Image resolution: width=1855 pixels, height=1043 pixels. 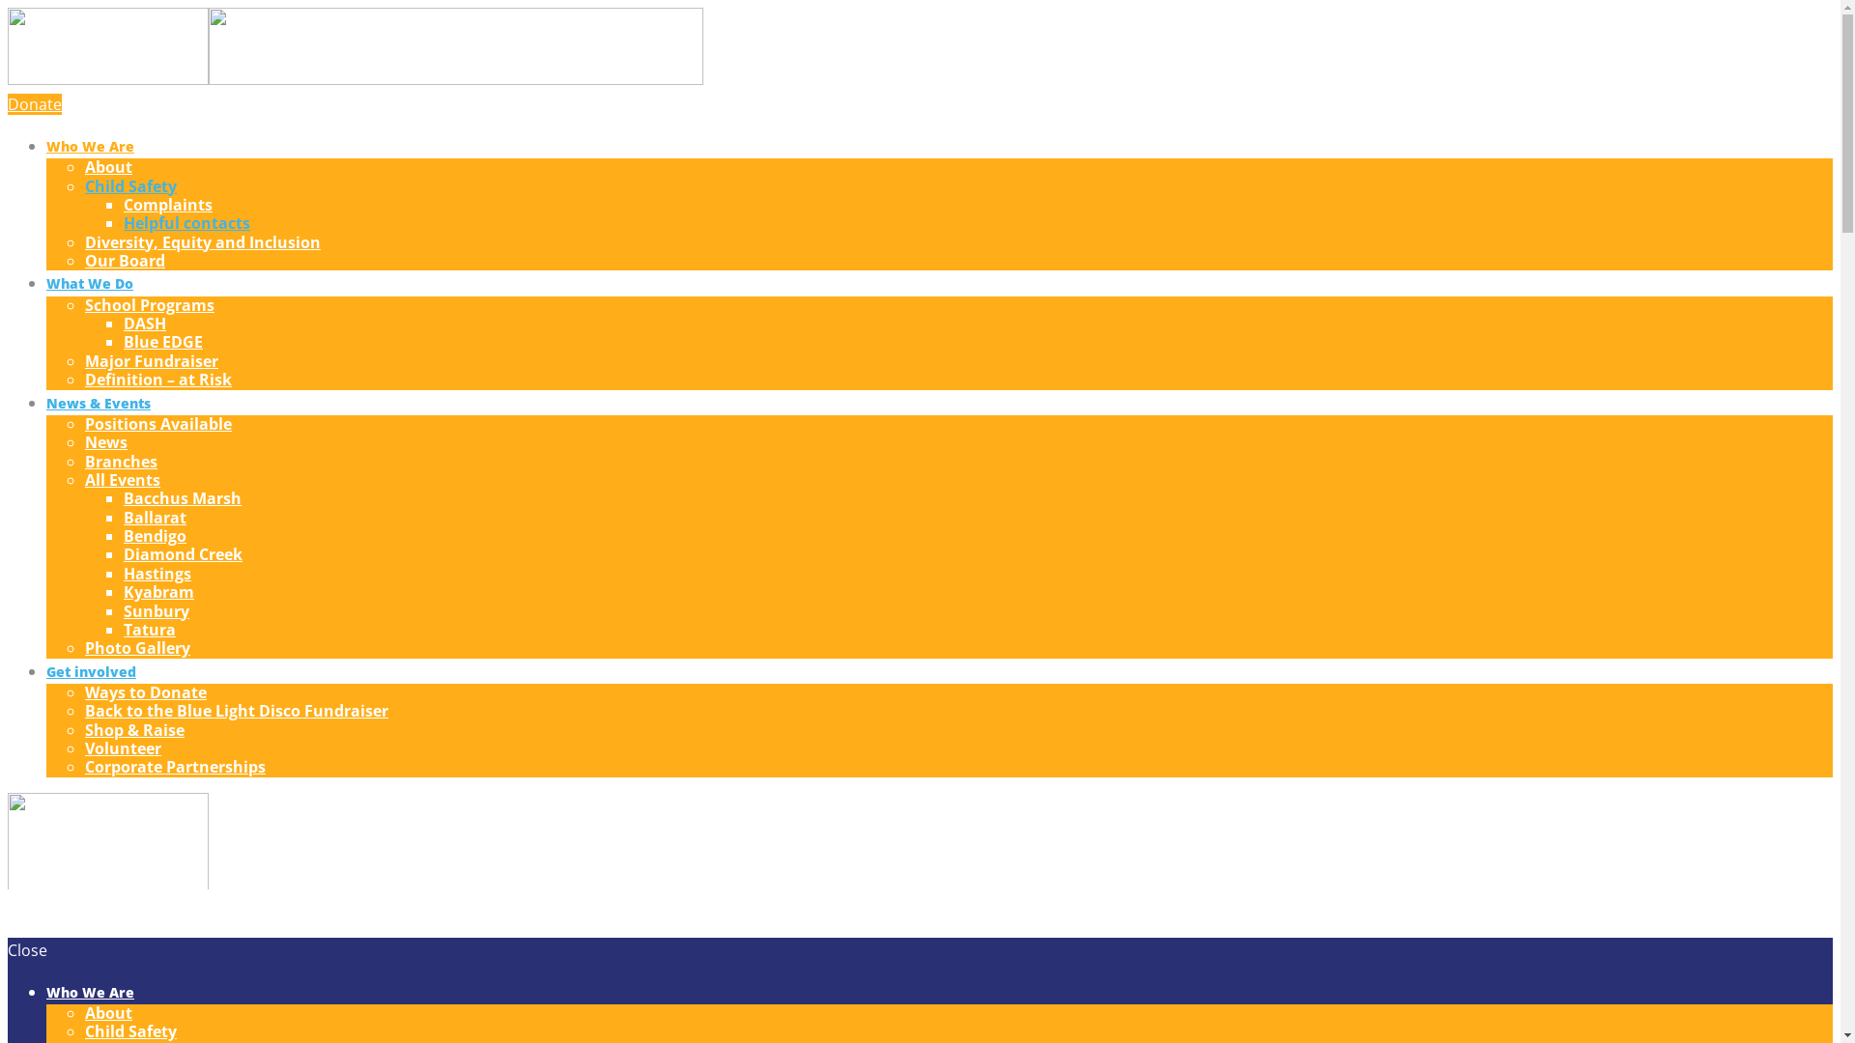 I want to click on Our Board, so click(x=126, y=261).